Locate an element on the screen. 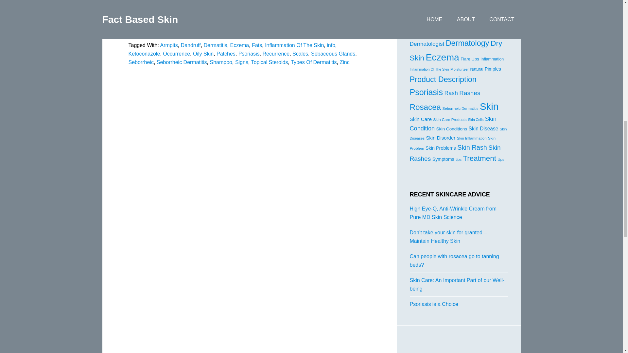 This screenshot has width=628, height=353. Sebaceous Glands is located at coordinates (333, 54).